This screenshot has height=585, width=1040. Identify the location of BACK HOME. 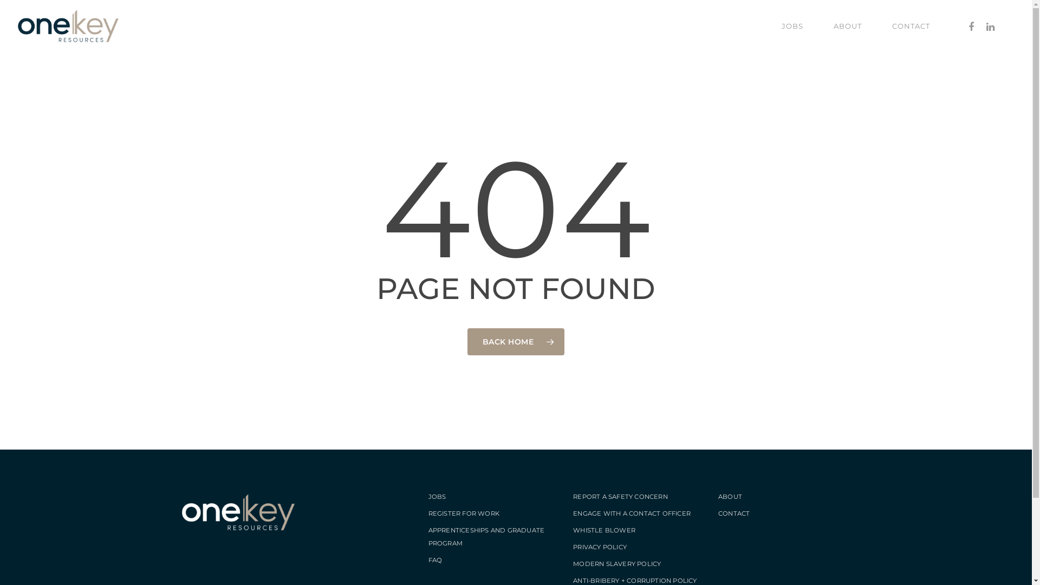
(516, 342).